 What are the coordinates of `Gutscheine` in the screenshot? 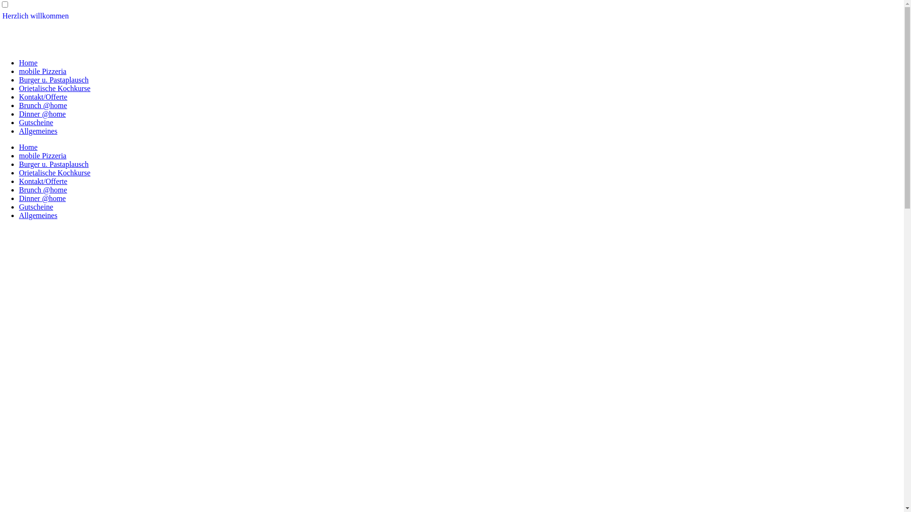 It's located at (36, 122).